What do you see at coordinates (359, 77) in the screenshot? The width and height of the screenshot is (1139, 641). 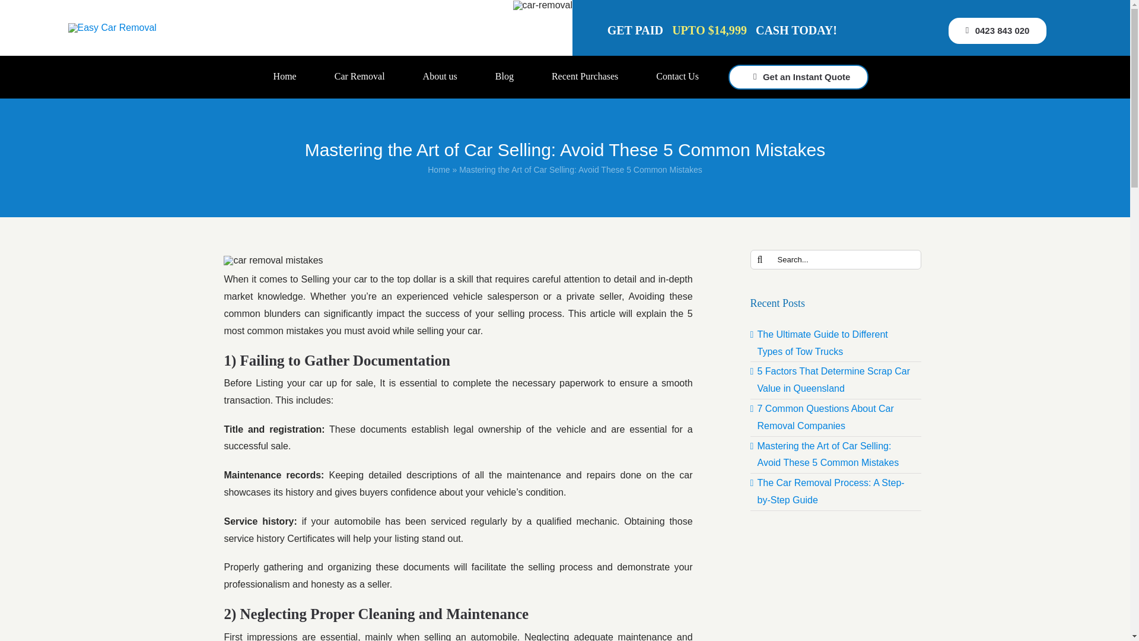 I see `Car Removal` at bounding box center [359, 77].